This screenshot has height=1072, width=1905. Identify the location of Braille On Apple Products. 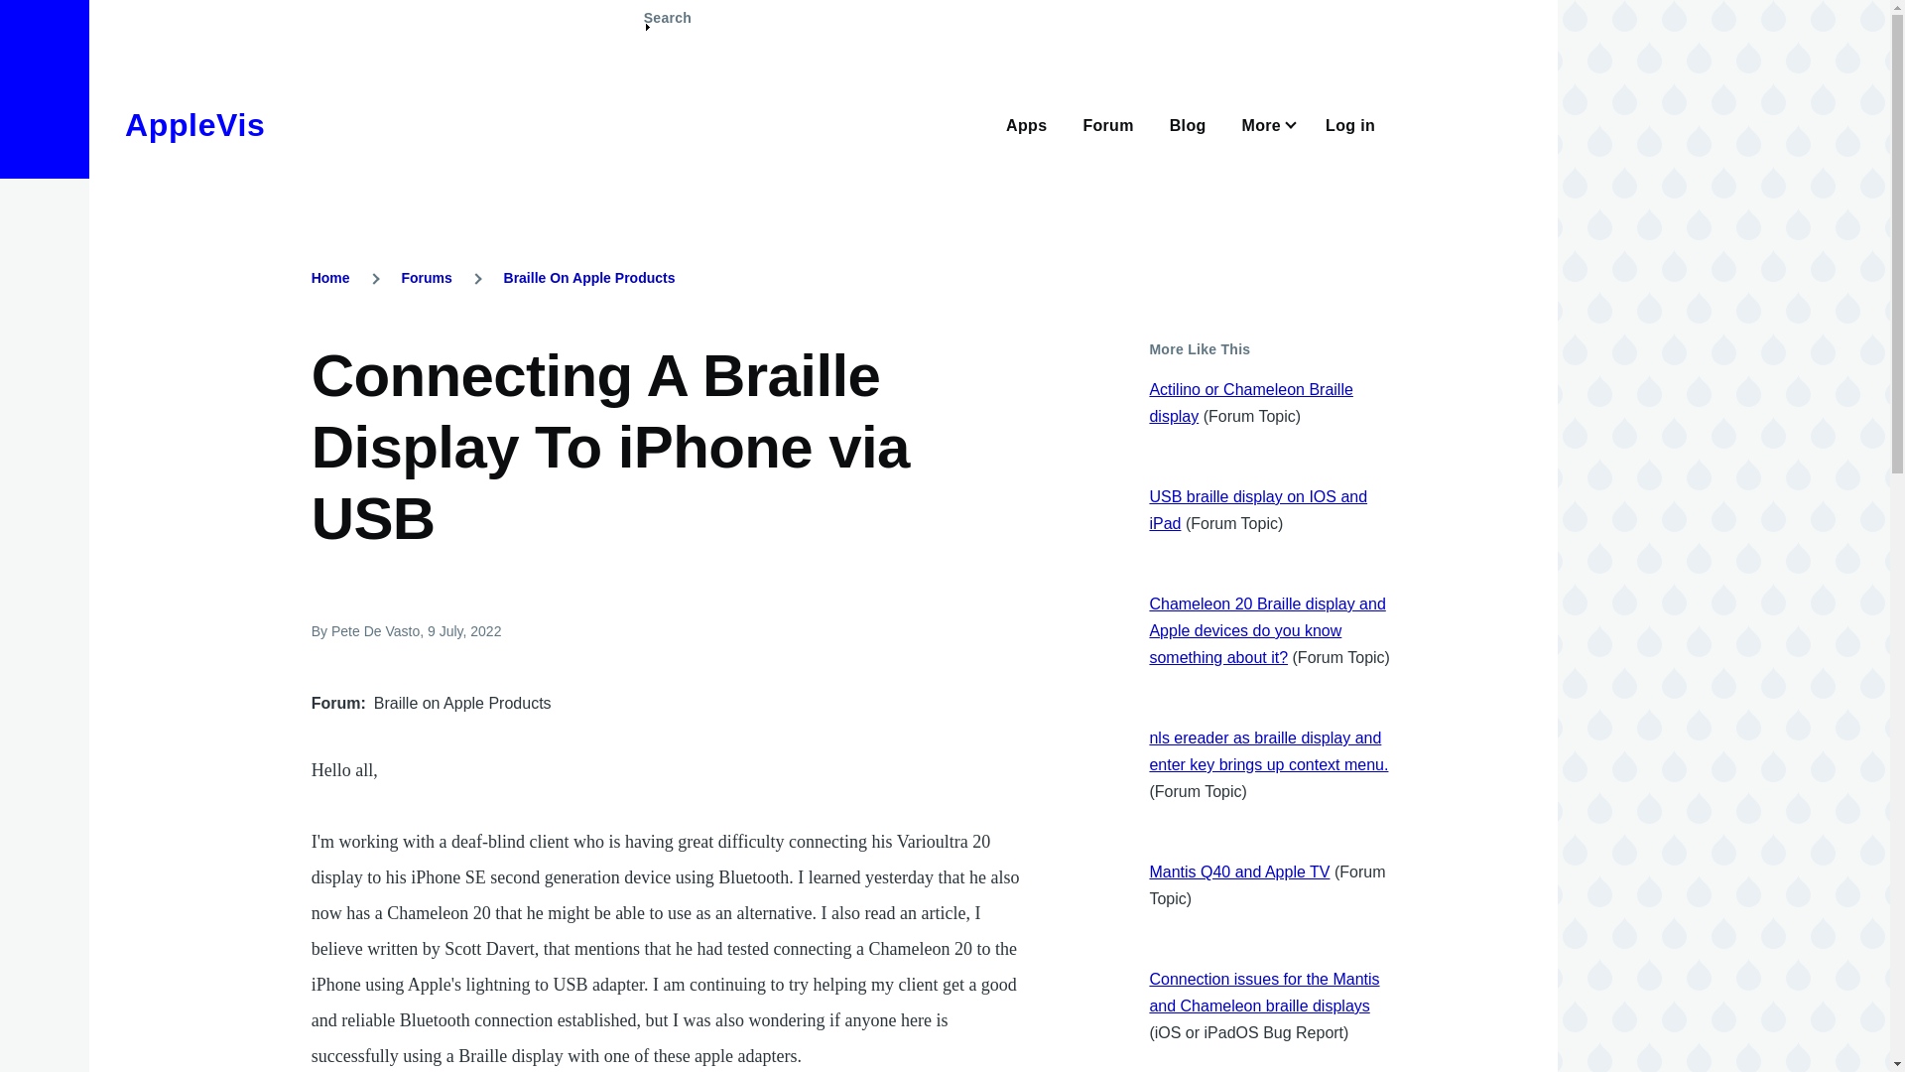
(589, 278).